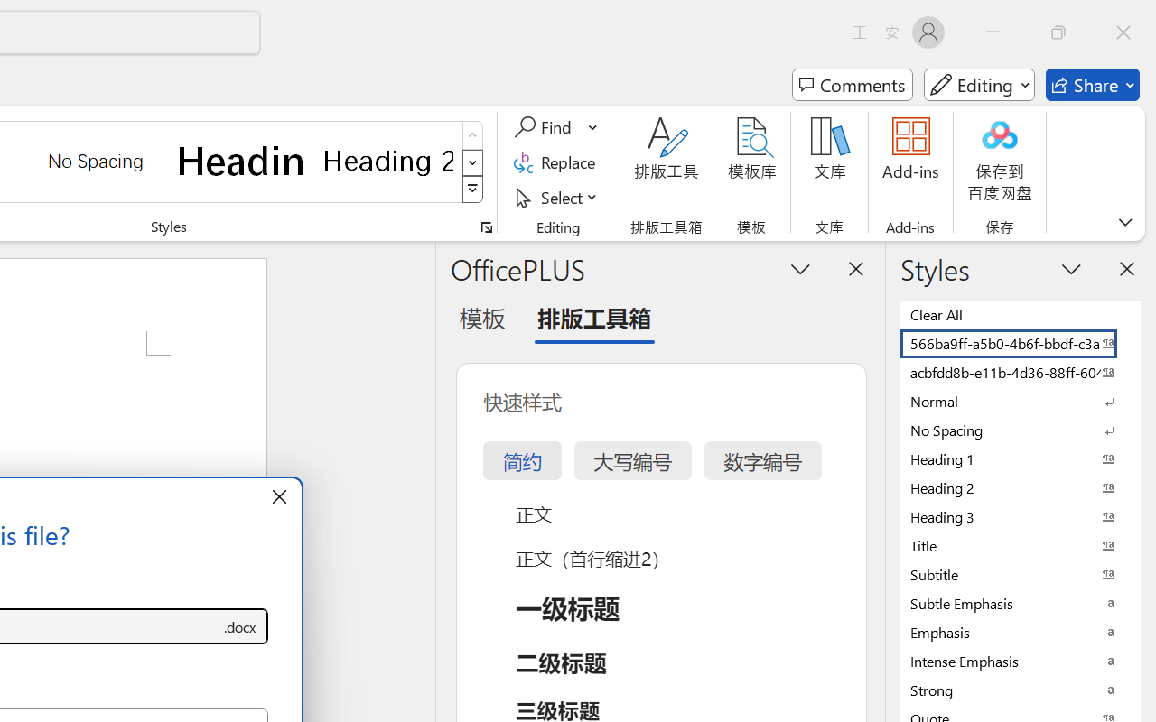 The width and height of the screenshot is (1156, 722). Describe the element at coordinates (1021, 574) in the screenshot. I see `Subtitle` at that location.